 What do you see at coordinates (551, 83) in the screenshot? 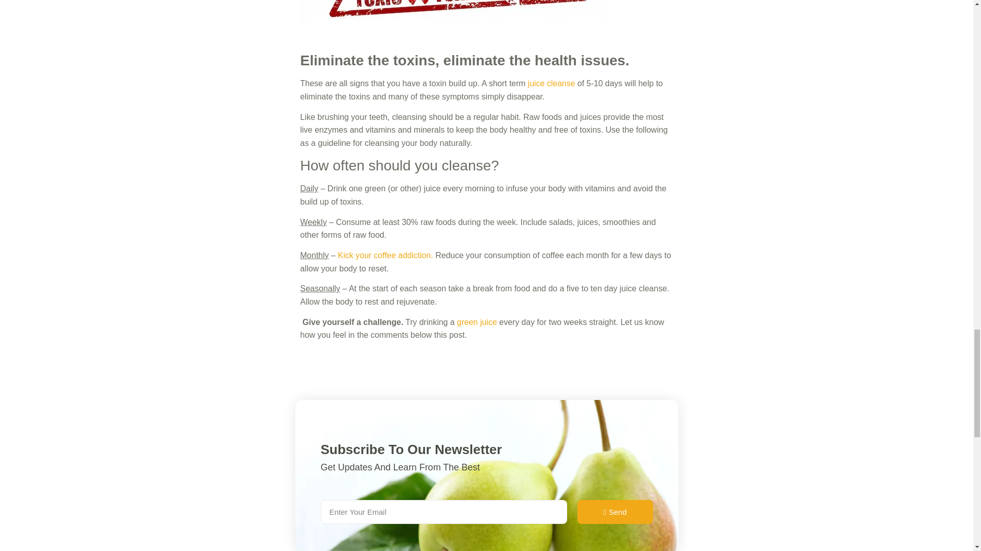
I see `juice cleanse` at bounding box center [551, 83].